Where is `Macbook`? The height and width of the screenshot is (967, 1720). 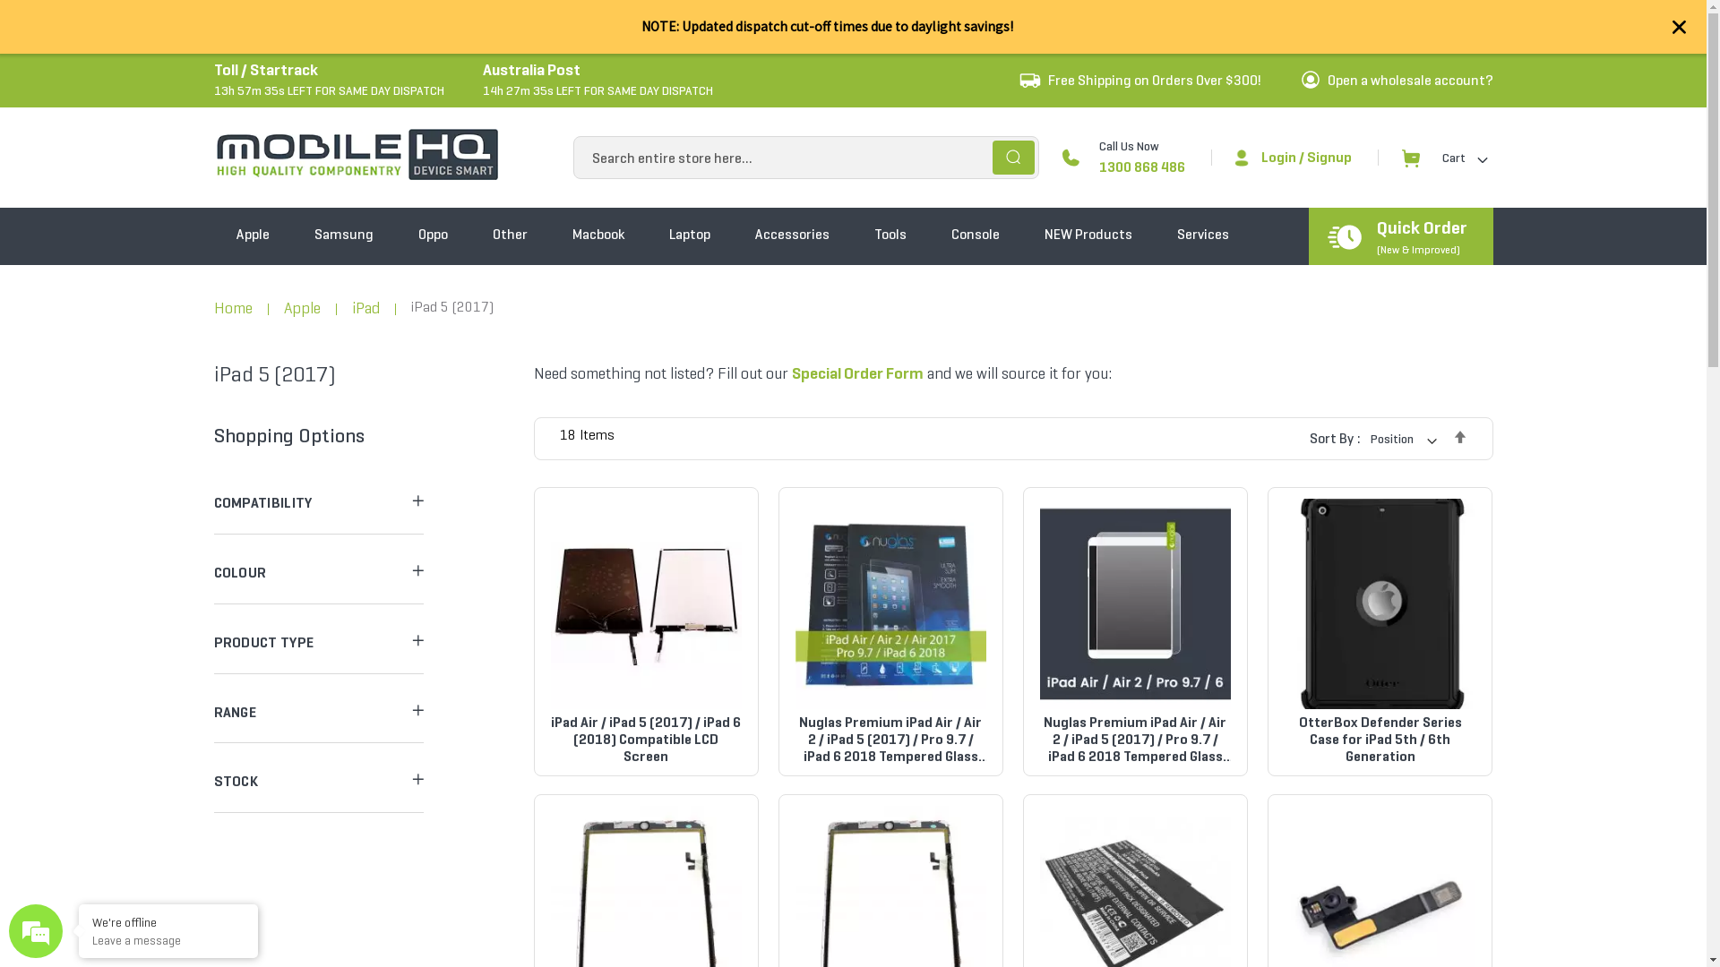 Macbook is located at coordinates (598, 181).